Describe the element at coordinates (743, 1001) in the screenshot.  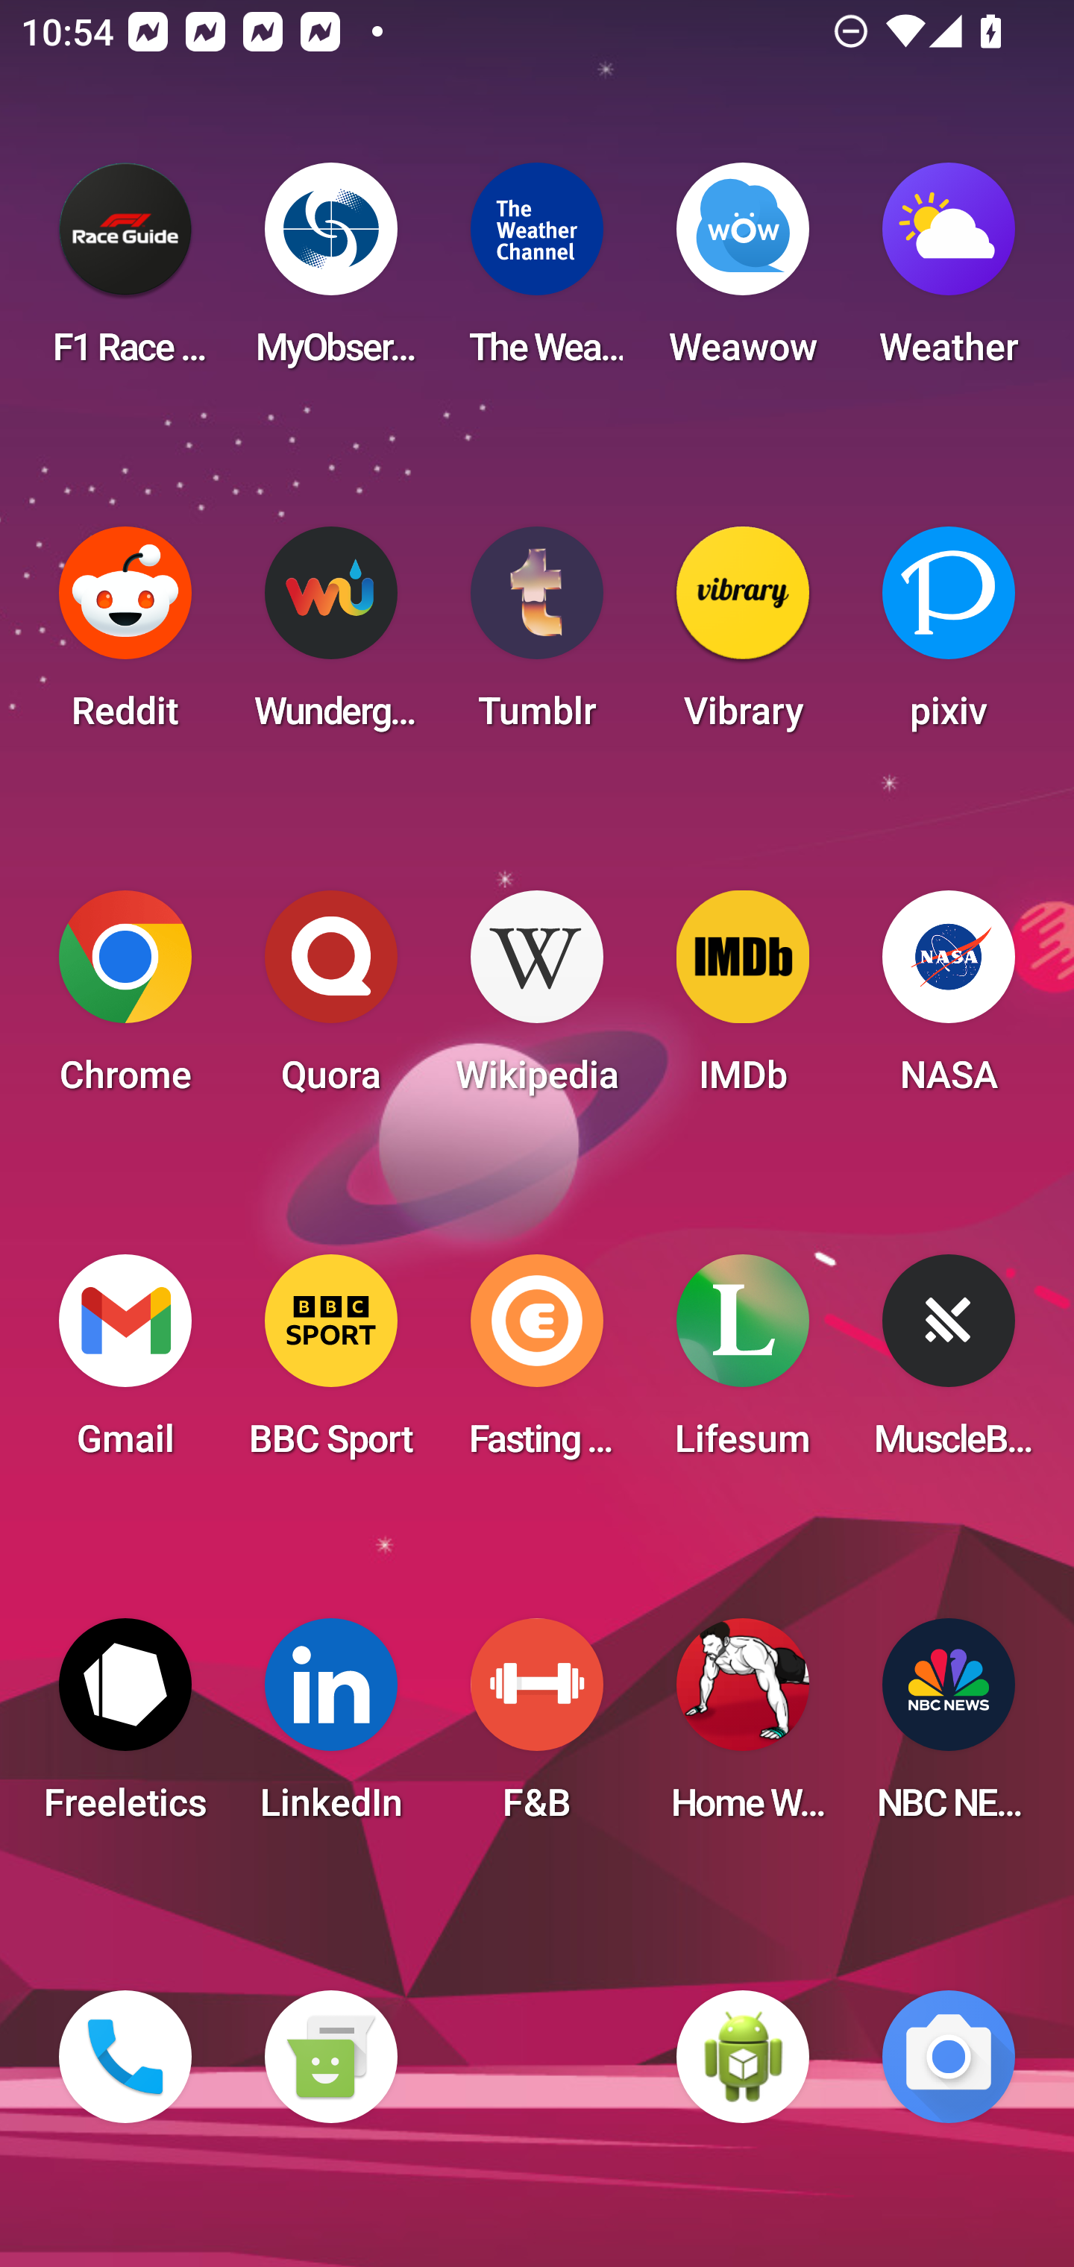
I see `IMDb` at that location.